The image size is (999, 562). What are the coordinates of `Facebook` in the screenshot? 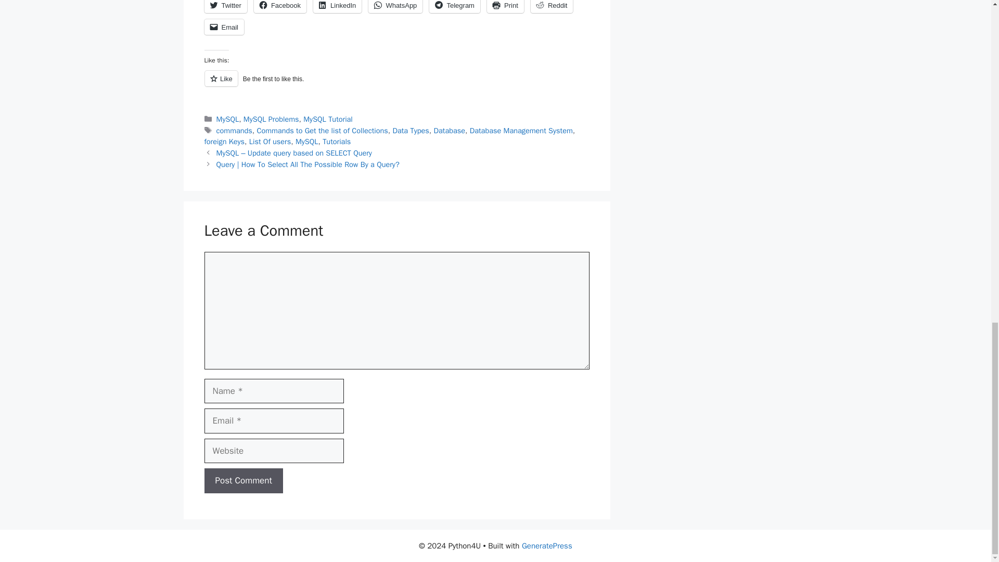 It's located at (280, 6).